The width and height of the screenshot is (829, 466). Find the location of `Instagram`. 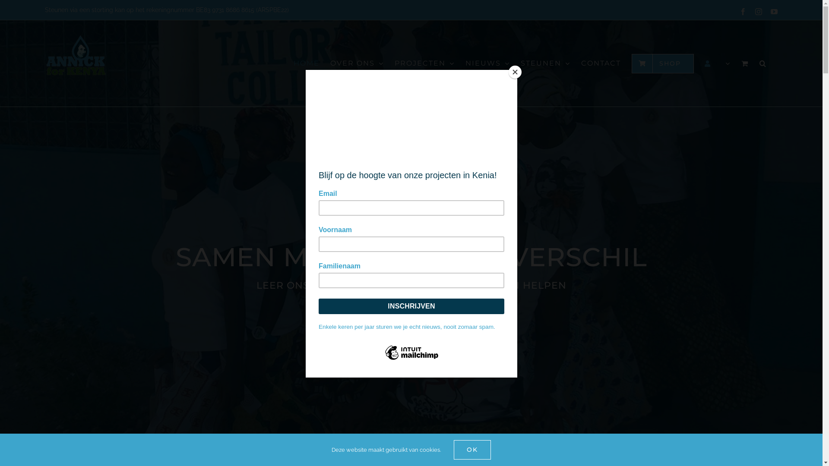

Instagram is located at coordinates (759, 12).